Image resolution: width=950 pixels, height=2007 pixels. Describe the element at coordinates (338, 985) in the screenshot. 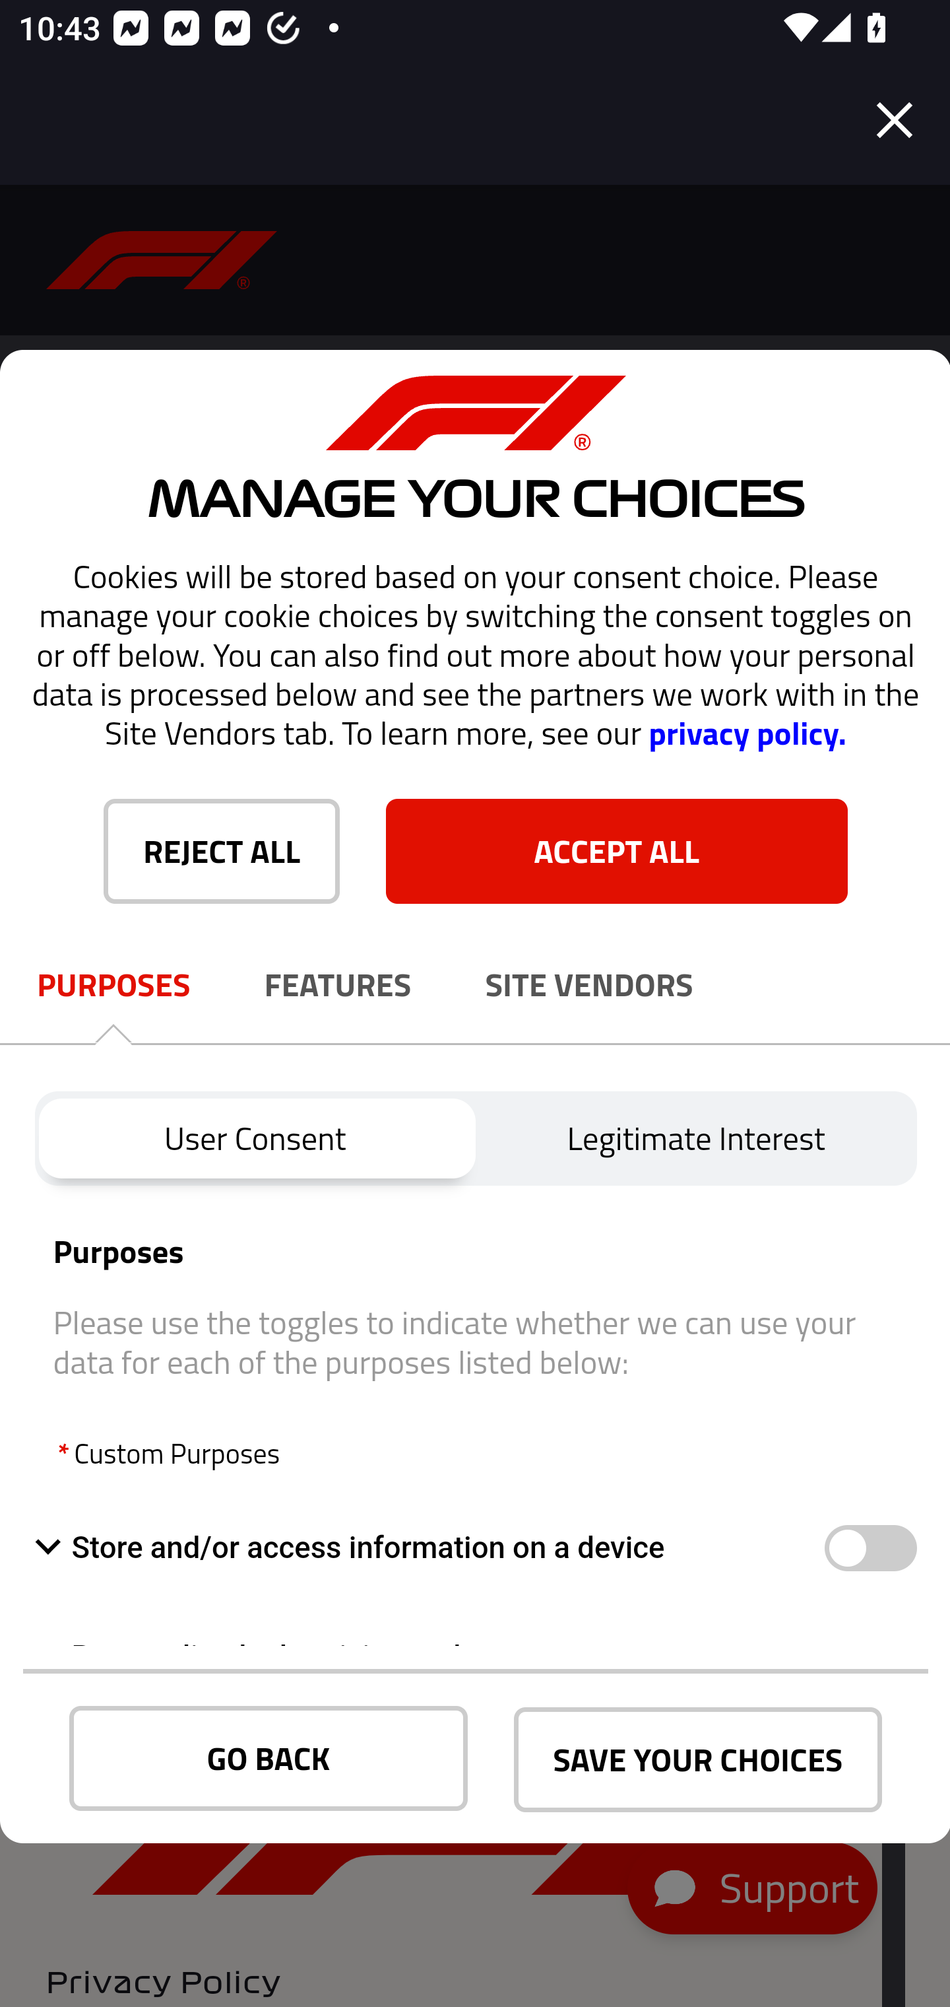

I see `FEATURES` at that location.